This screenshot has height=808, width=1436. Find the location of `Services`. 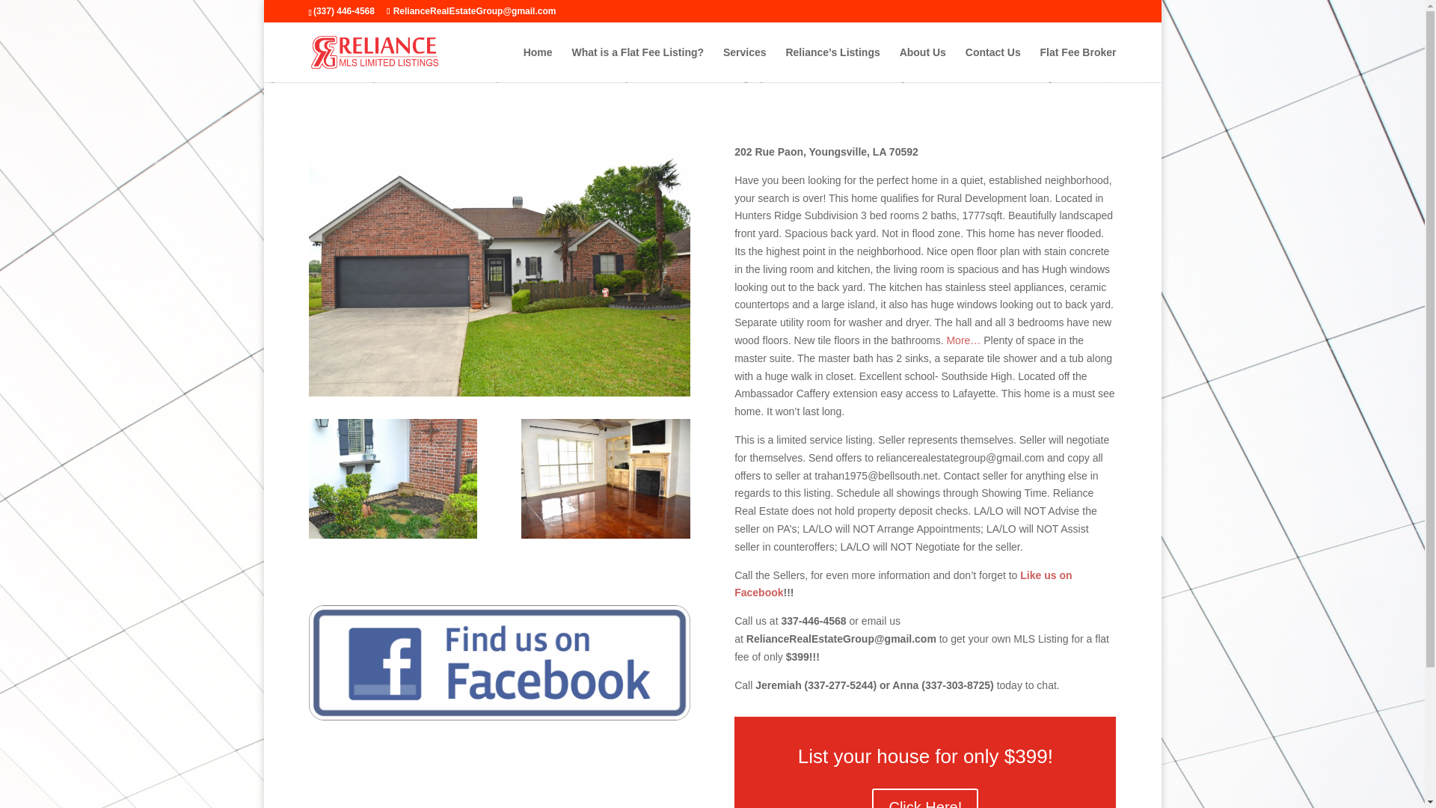

Services is located at coordinates (745, 64).